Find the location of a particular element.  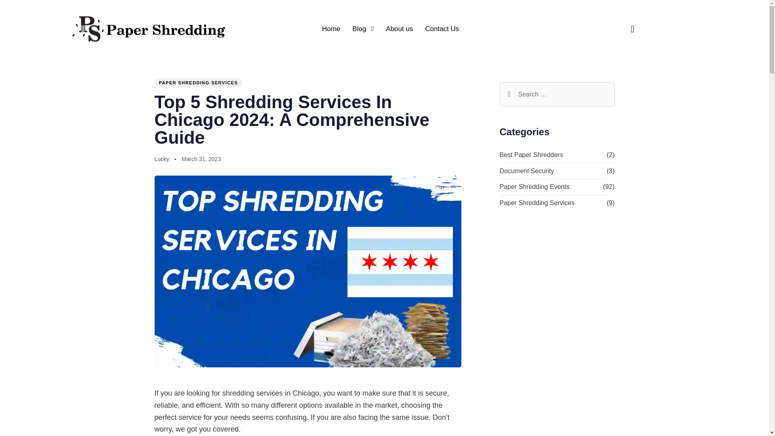

Blog is located at coordinates (363, 29).